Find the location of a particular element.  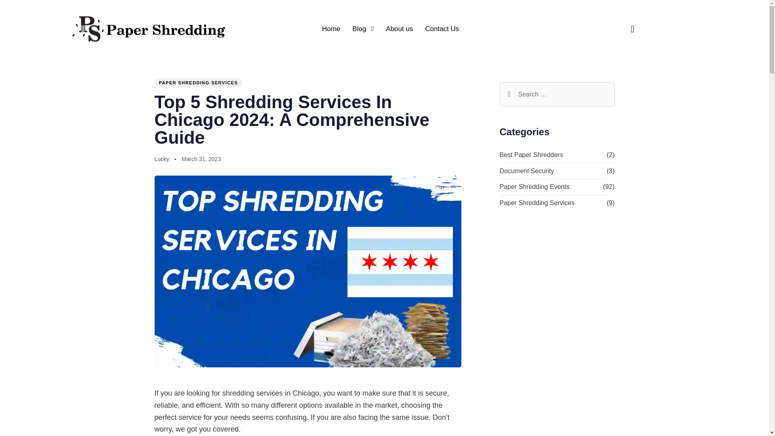

Blog is located at coordinates (363, 29).